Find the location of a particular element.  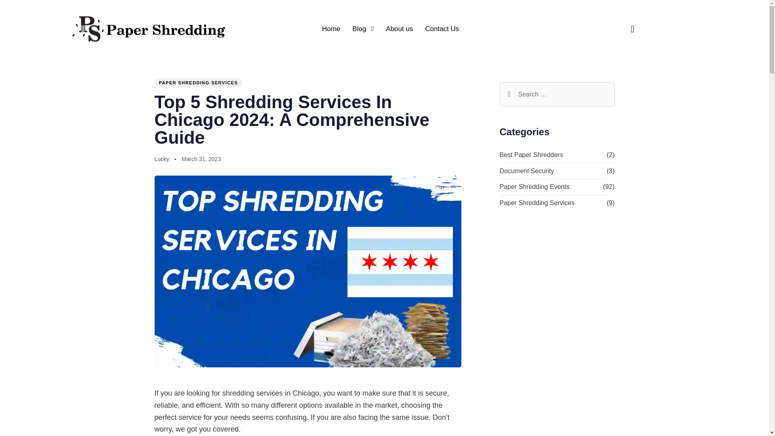

Blog is located at coordinates (363, 29).